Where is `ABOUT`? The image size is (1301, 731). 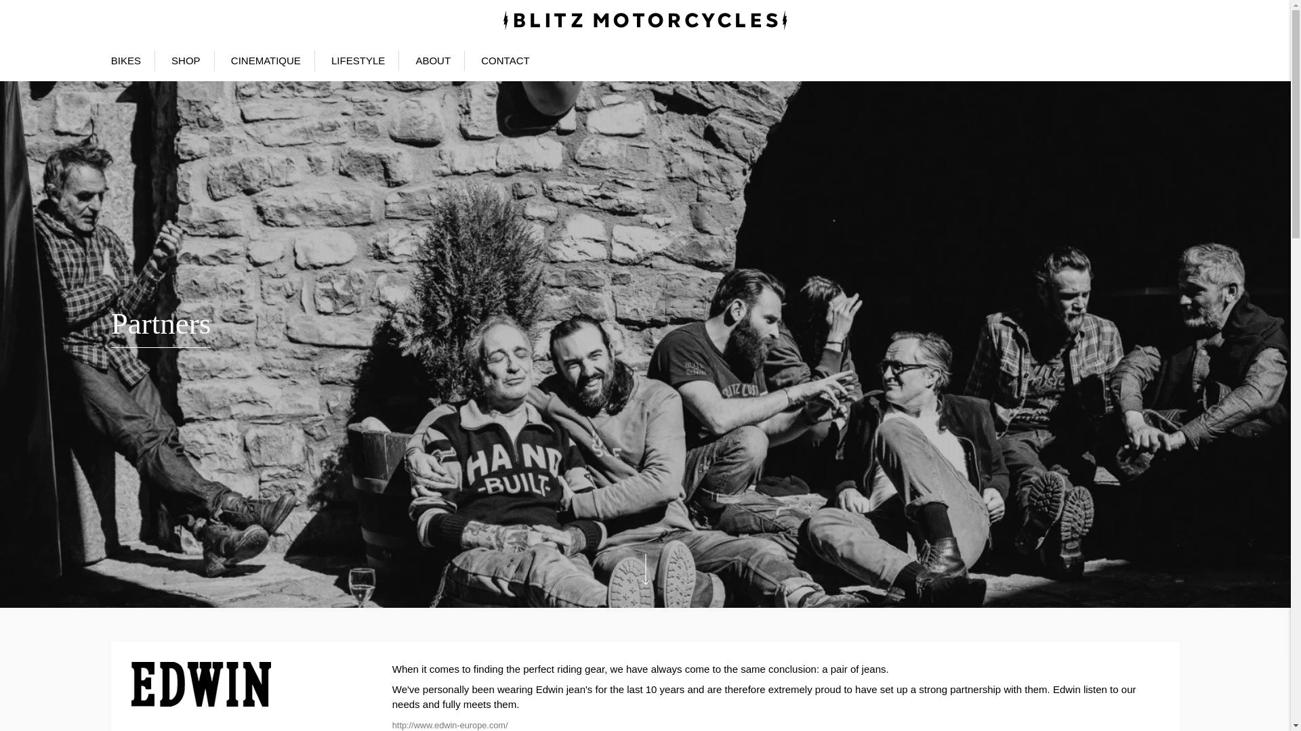 ABOUT is located at coordinates (432, 60).